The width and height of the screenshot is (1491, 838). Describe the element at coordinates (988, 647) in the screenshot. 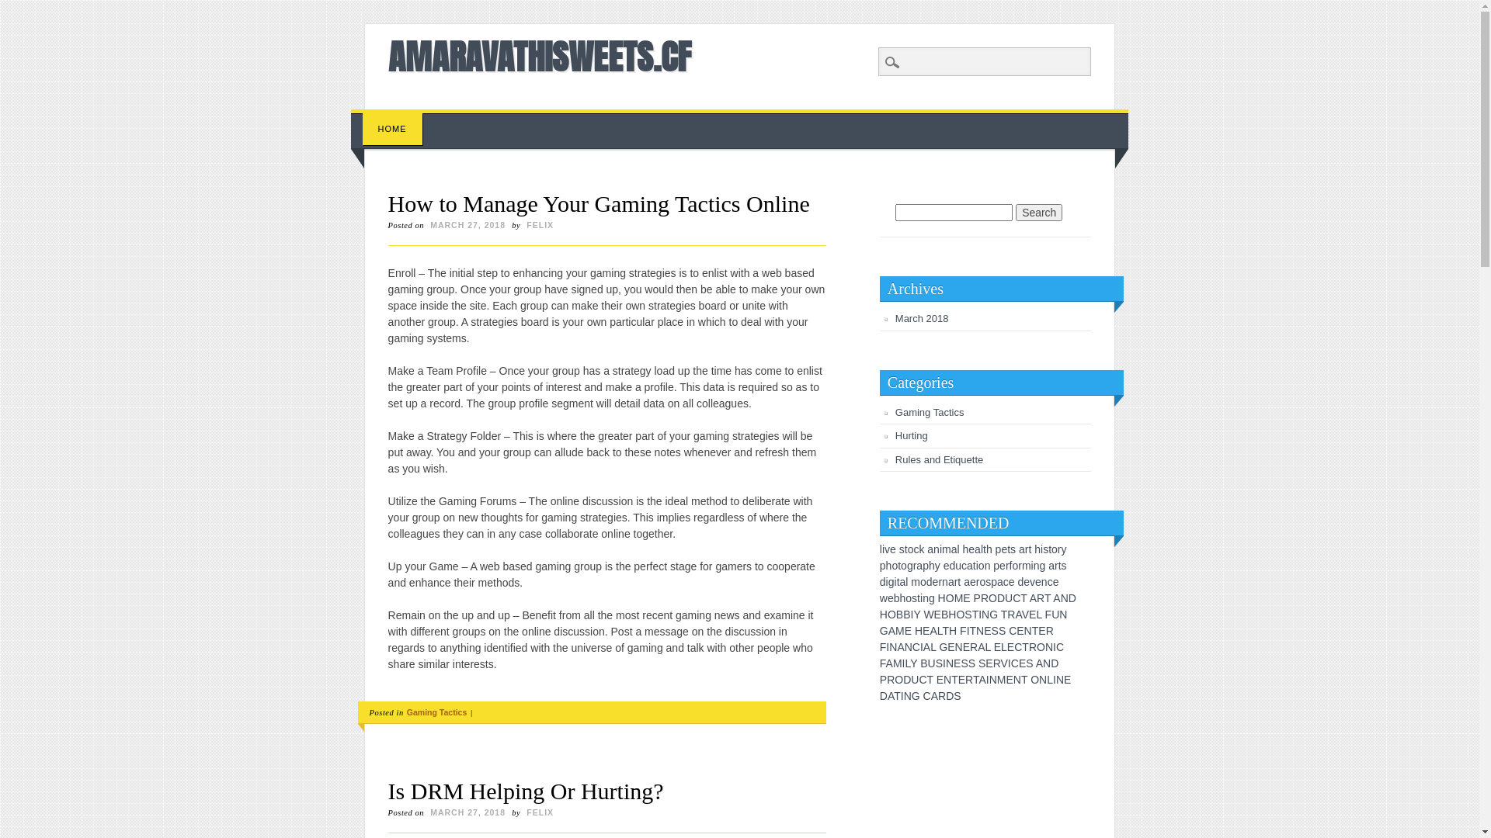

I see `L` at that location.